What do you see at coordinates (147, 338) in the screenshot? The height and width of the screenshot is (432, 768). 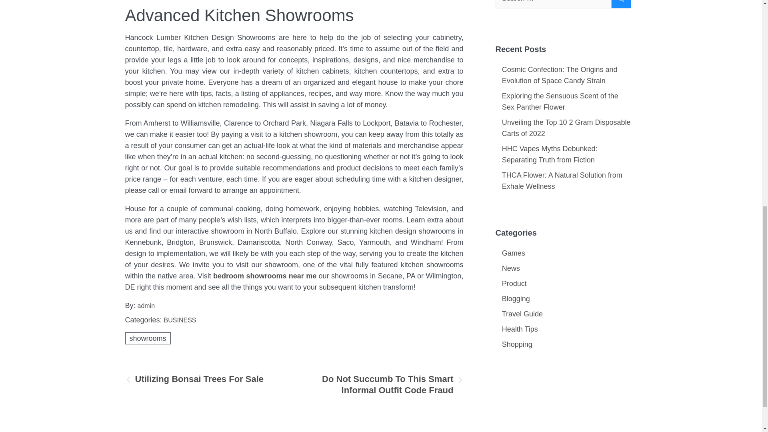 I see `showrooms` at bounding box center [147, 338].